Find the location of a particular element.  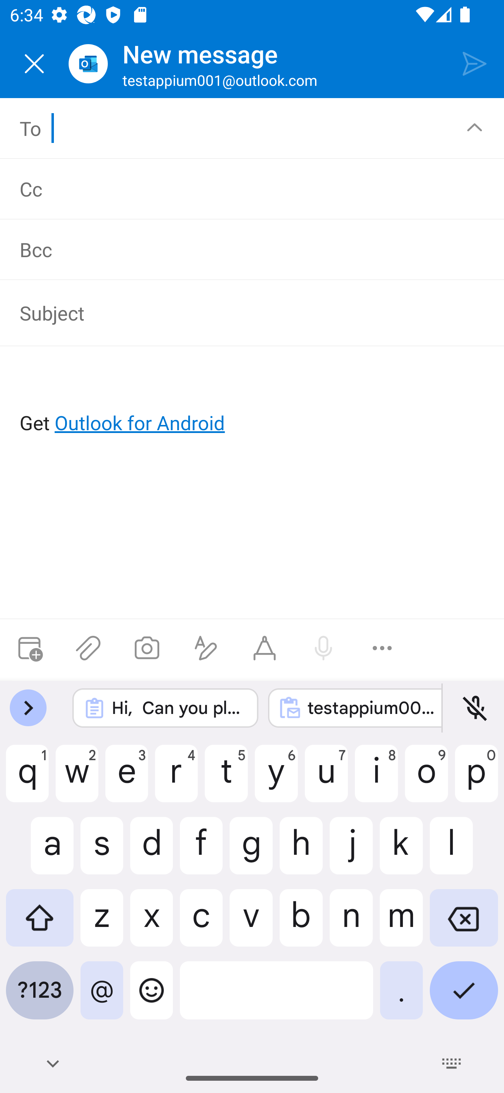

Take a photo is located at coordinates (147, 648).